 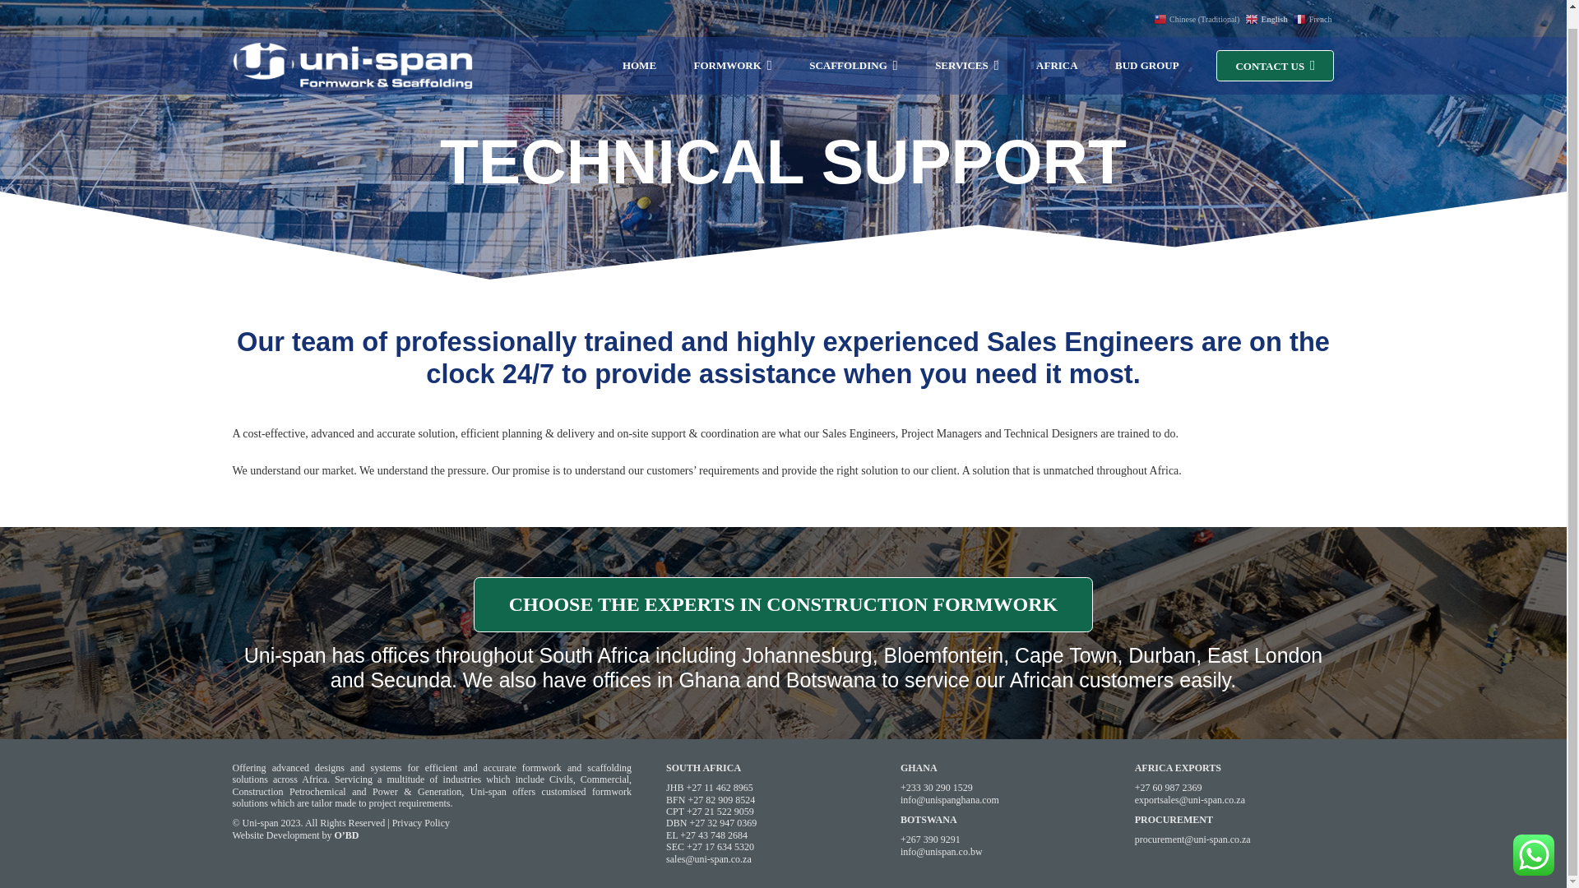 What do you see at coordinates (1146, 48) in the screenshot?
I see `BUD GROUP` at bounding box center [1146, 48].